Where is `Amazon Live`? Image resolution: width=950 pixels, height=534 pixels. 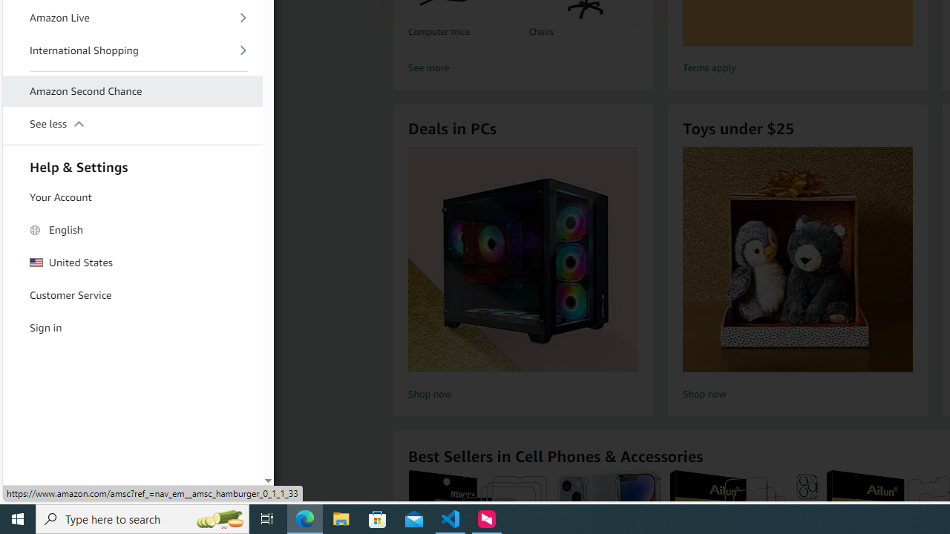
Amazon Live is located at coordinates (132, 17).